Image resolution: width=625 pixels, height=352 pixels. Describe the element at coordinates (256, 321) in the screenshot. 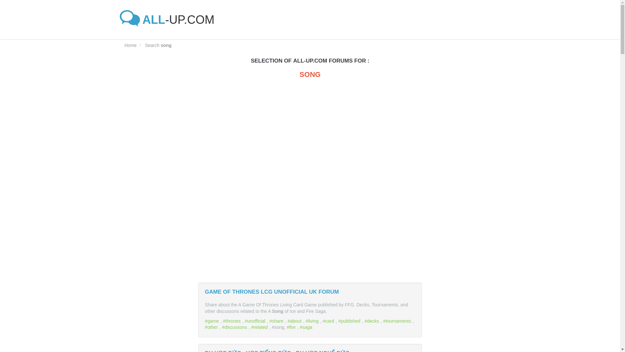

I see `unofficial` at that location.